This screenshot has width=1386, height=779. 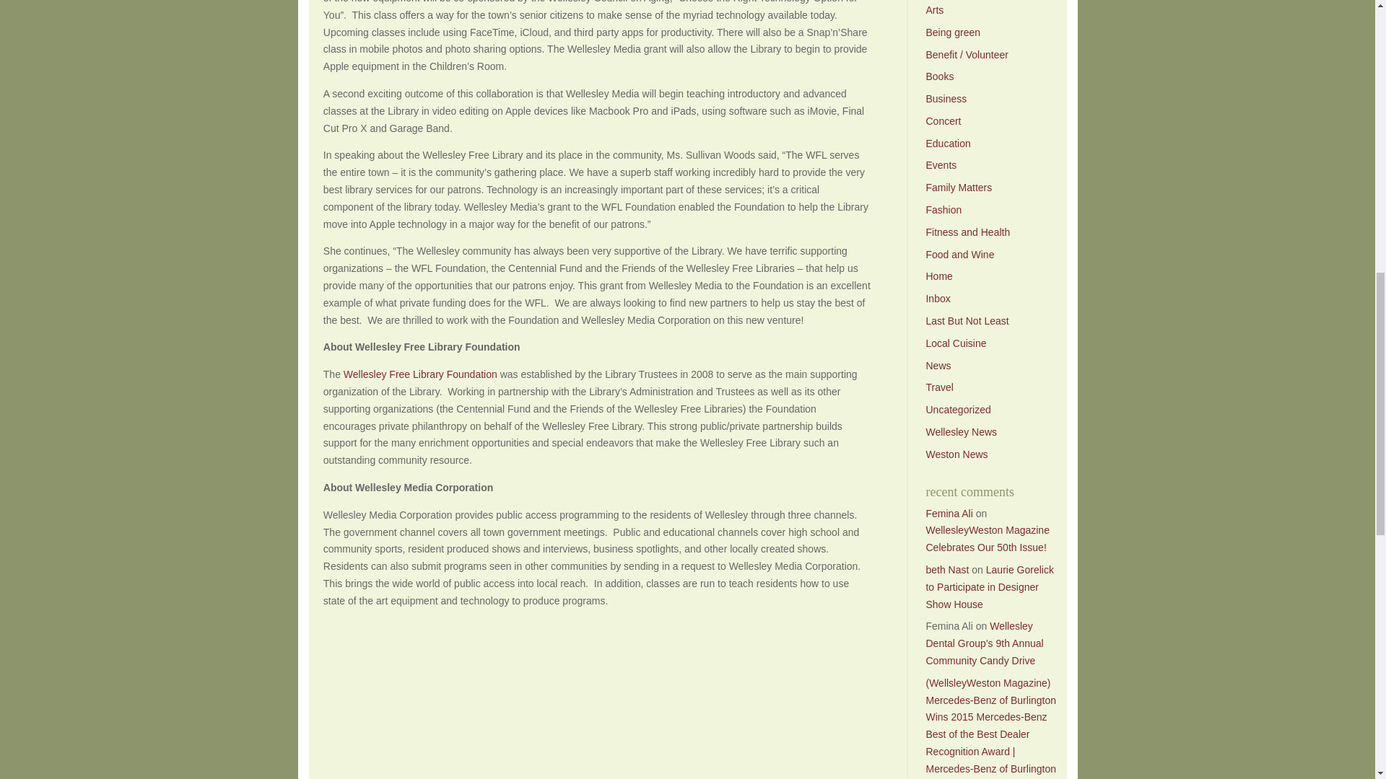 What do you see at coordinates (939, 76) in the screenshot?
I see `Books` at bounding box center [939, 76].